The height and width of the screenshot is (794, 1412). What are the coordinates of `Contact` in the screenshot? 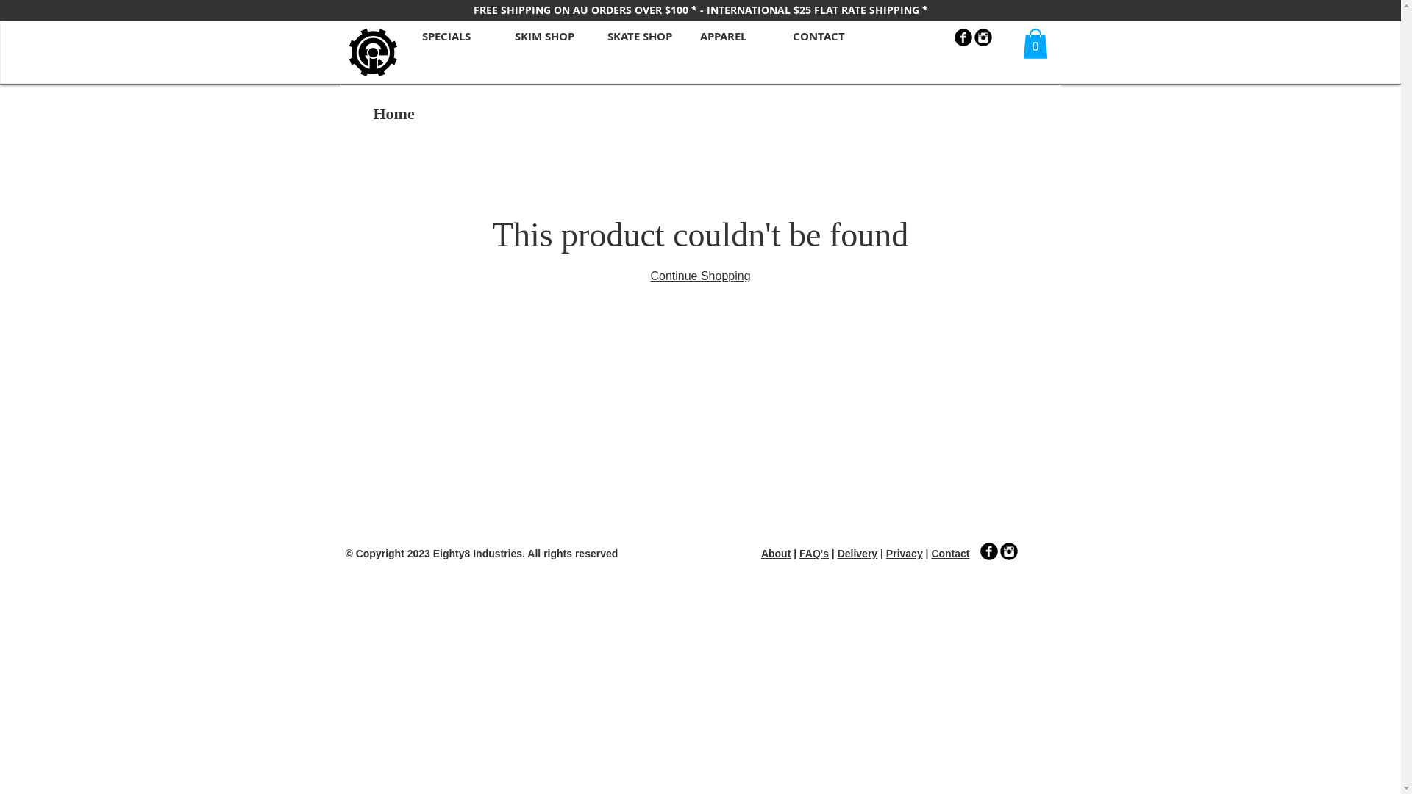 It's located at (950, 554).